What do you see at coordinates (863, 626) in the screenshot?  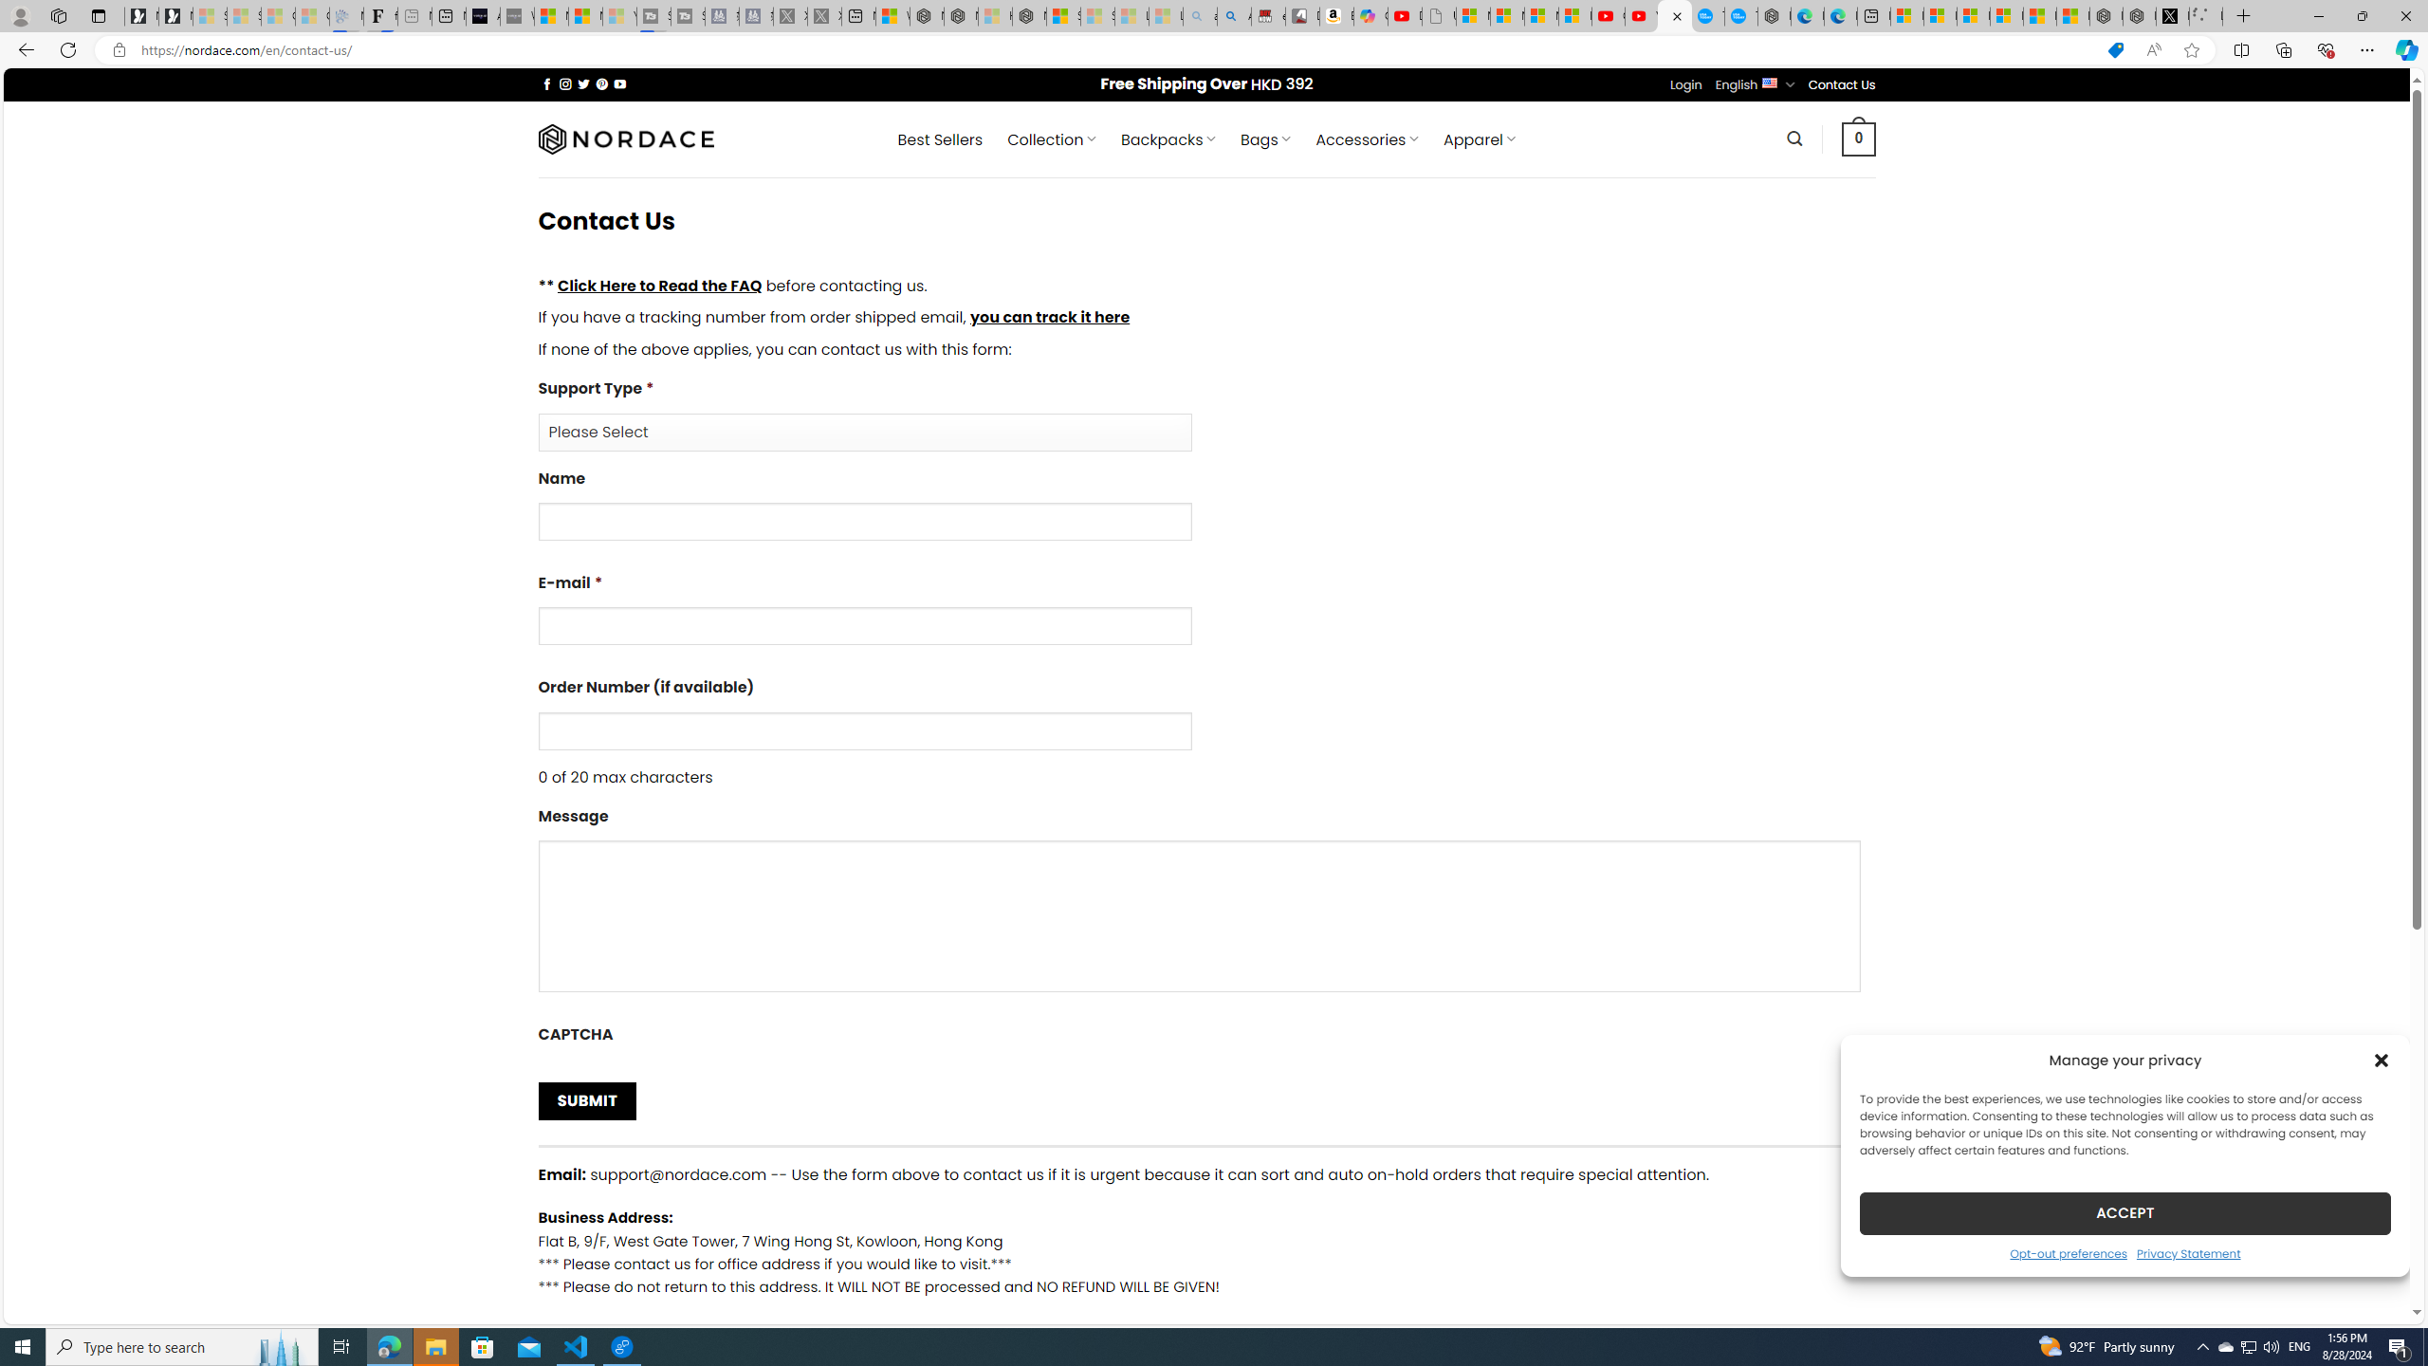 I see `E-mail*` at bounding box center [863, 626].